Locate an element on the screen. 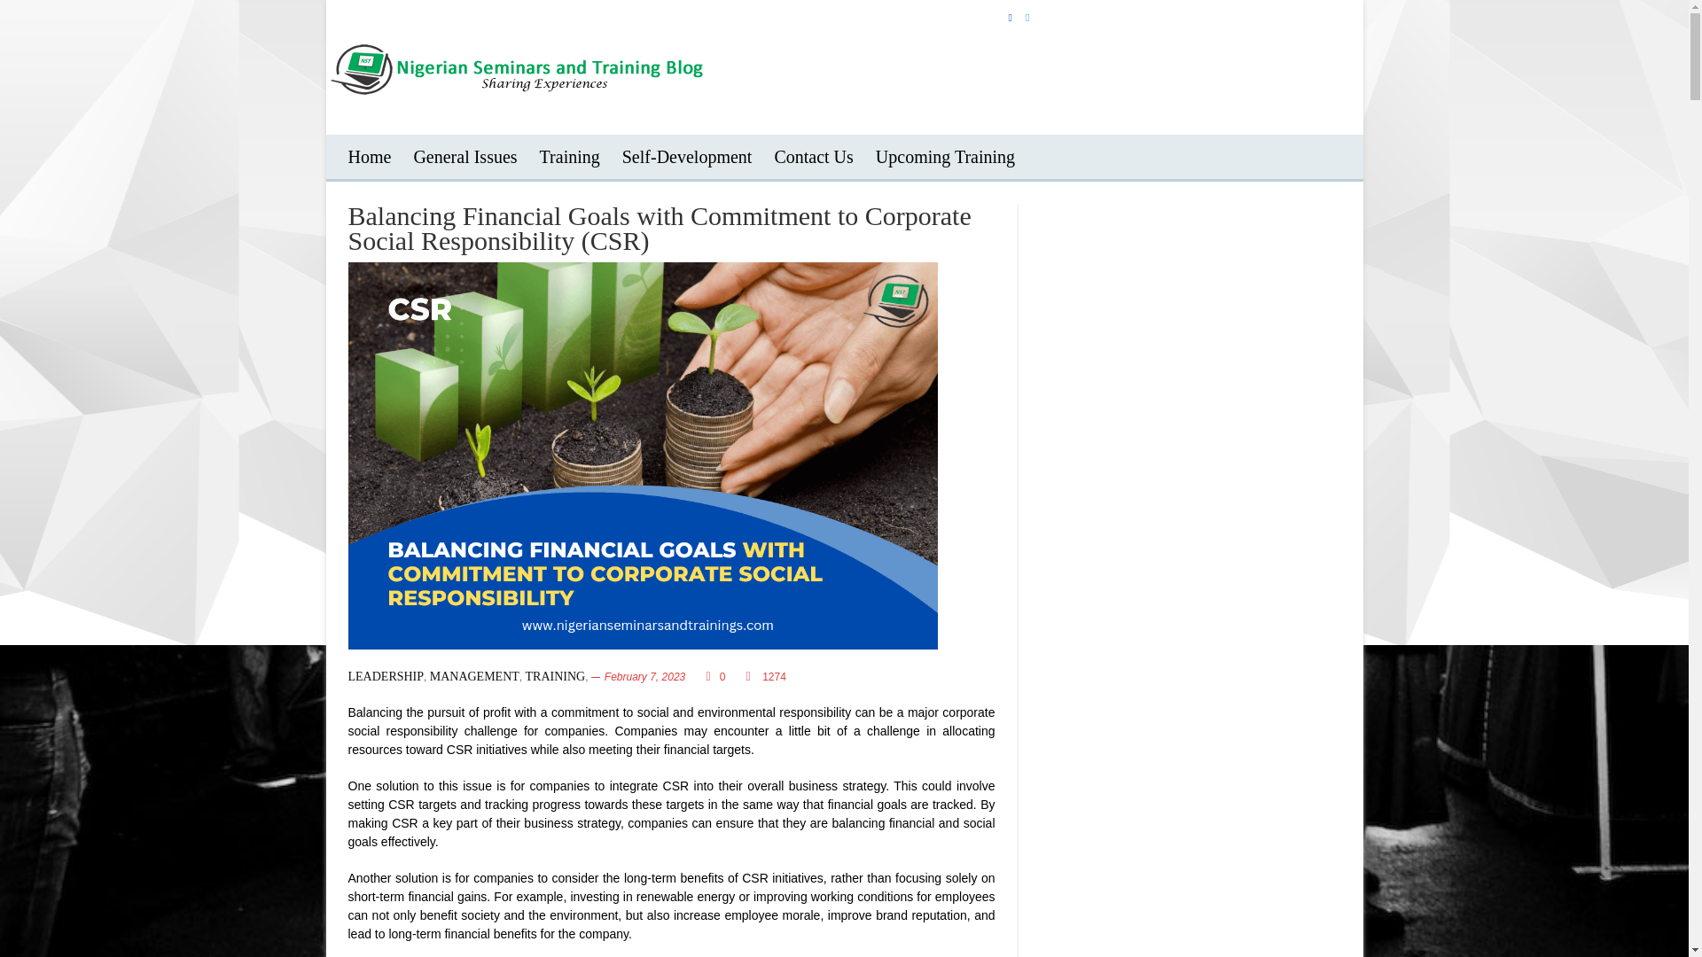 The height and width of the screenshot is (957, 1702). Contact Us is located at coordinates (813, 156).